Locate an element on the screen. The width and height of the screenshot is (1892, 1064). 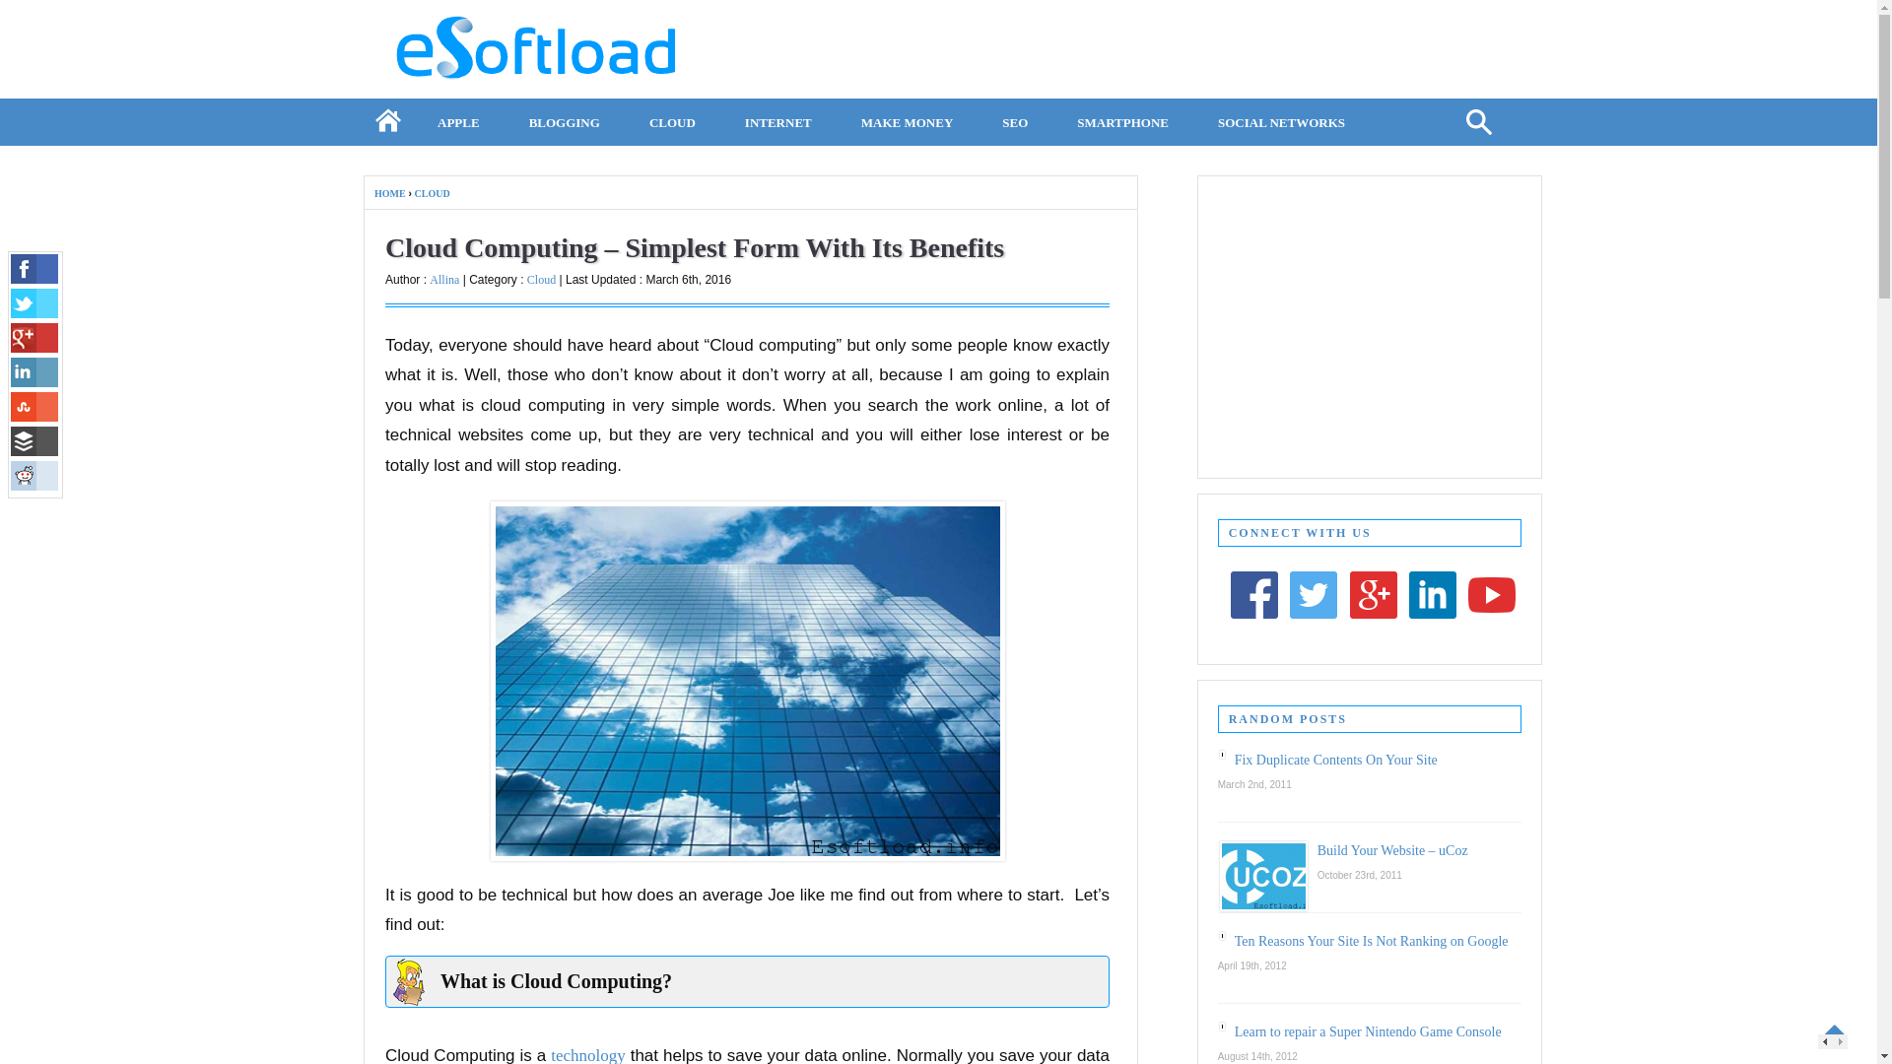
Cloud computing is located at coordinates (747, 680).